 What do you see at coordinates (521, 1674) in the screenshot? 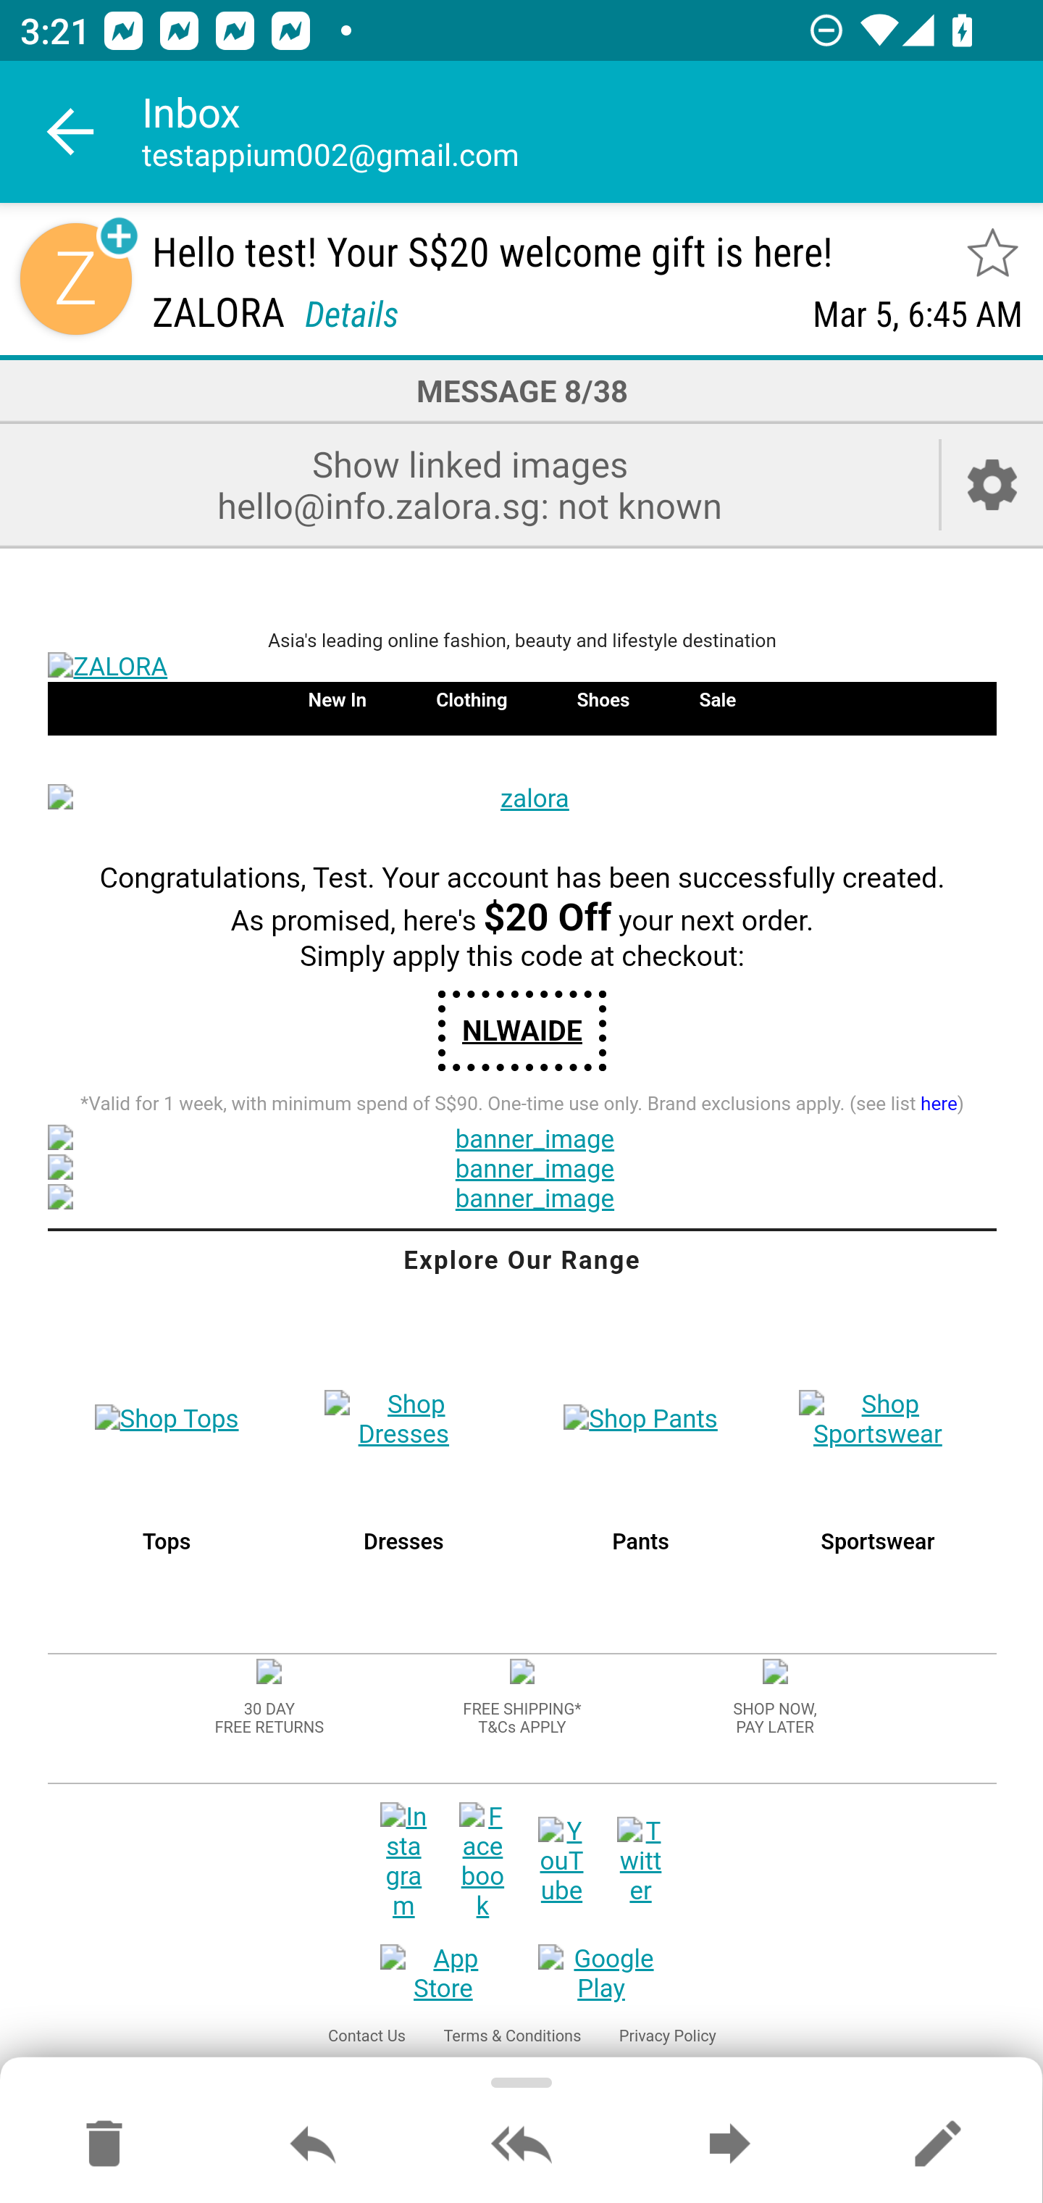
I see `data:` at bounding box center [521, 1674].